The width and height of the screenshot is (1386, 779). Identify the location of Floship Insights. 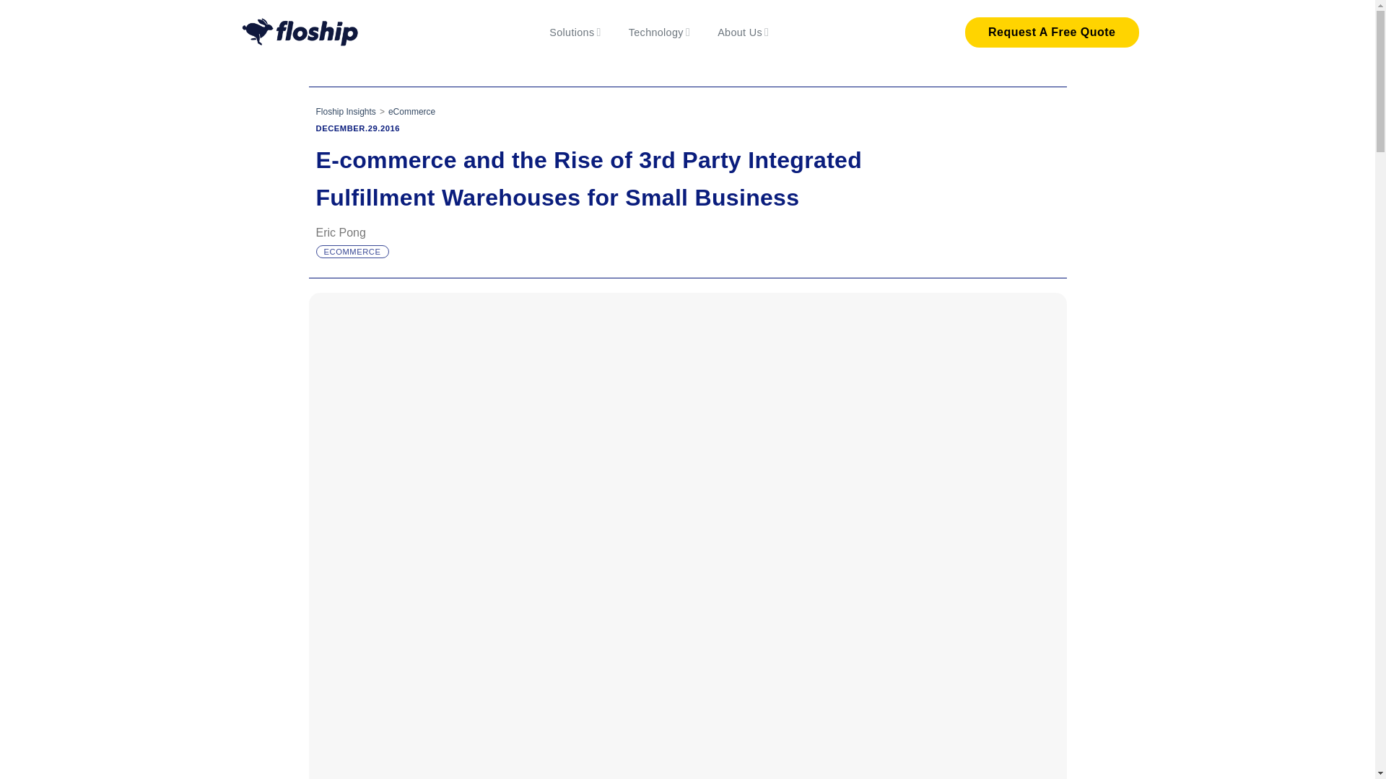
(345, 111).